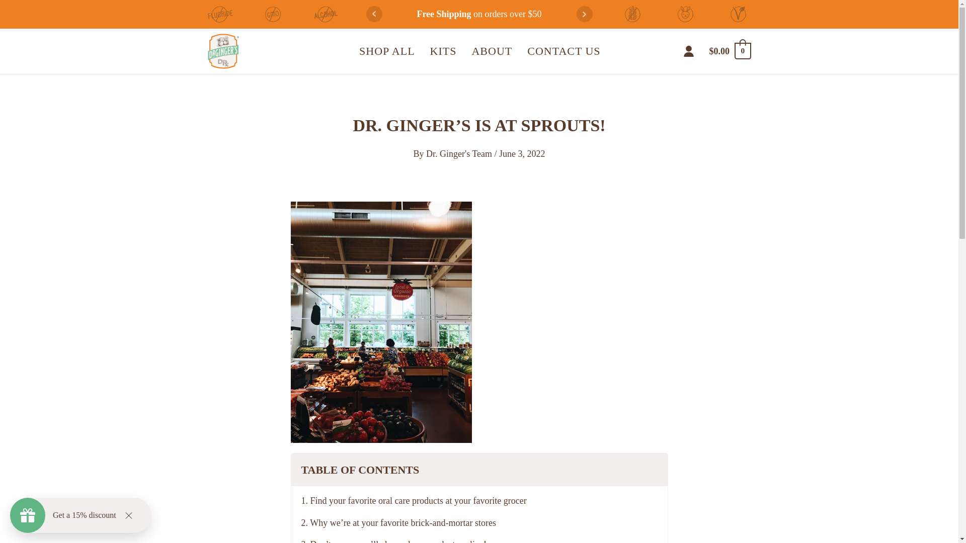 This screenshot has height=543, width=966. Describe the element at coordinates (491, 51) in the screenshot. I see `ABOUT` at that location.